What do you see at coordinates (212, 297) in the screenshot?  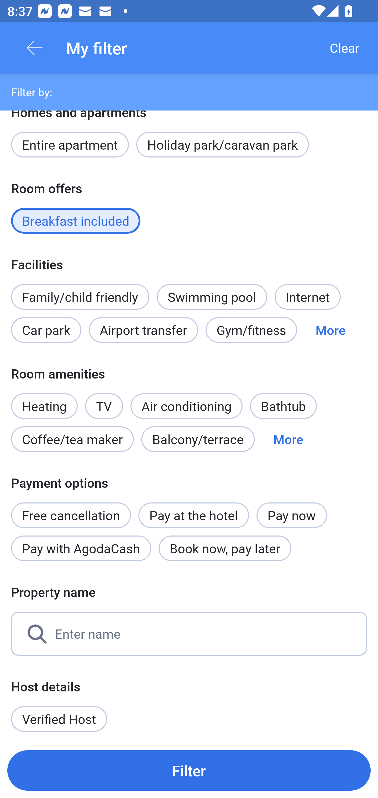 I see `Swimming pool` at bounding box center [212, 297].